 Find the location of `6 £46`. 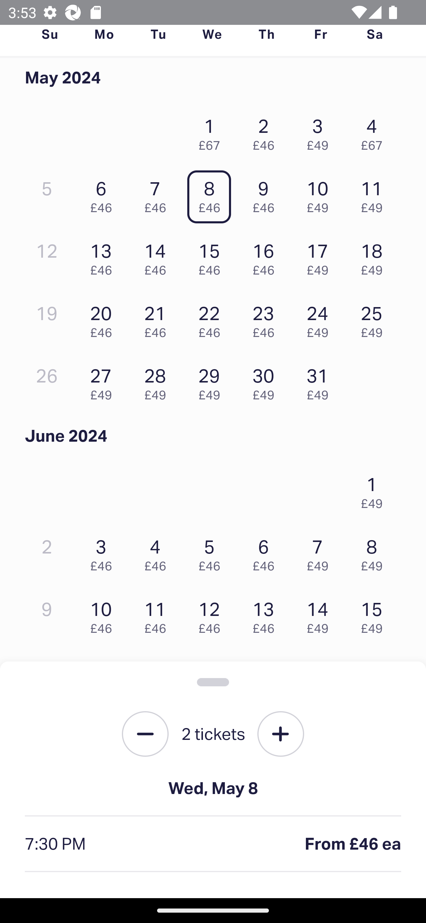

6 £46 is located at coordinates (104, 194).